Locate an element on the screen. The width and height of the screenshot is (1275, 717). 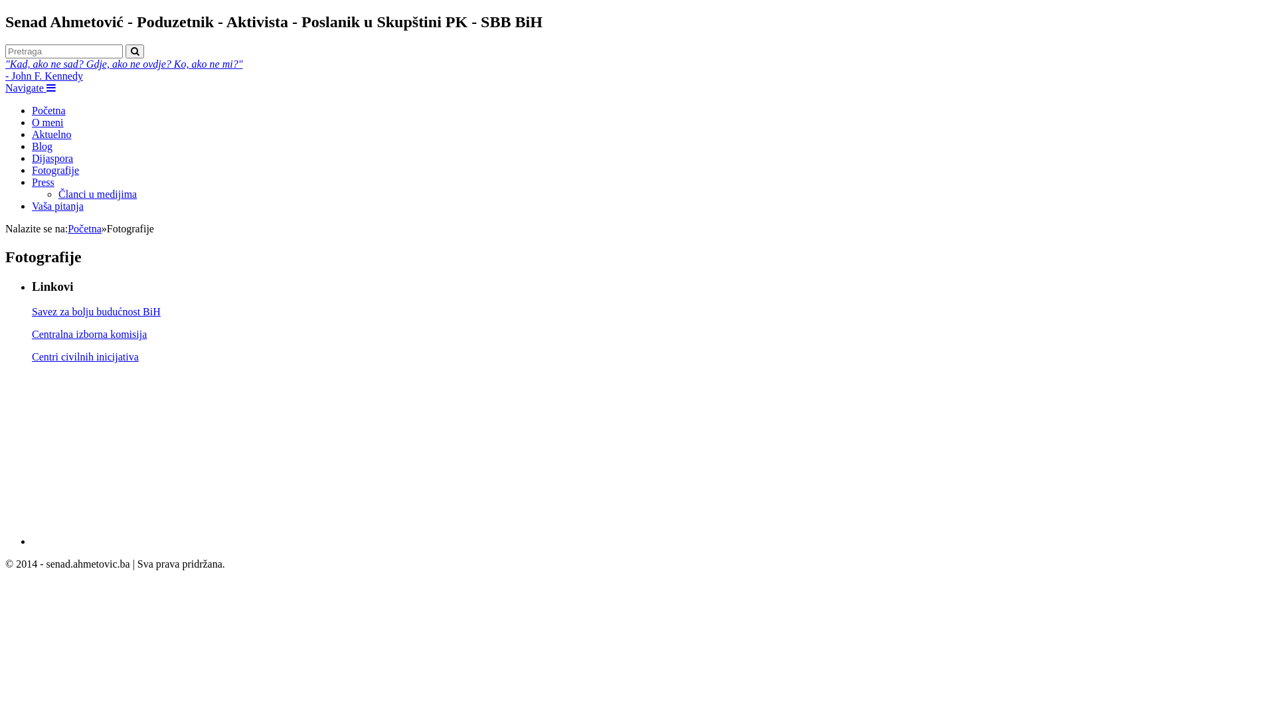
Centralna izborna komisija is located at coordinates (89, 335).